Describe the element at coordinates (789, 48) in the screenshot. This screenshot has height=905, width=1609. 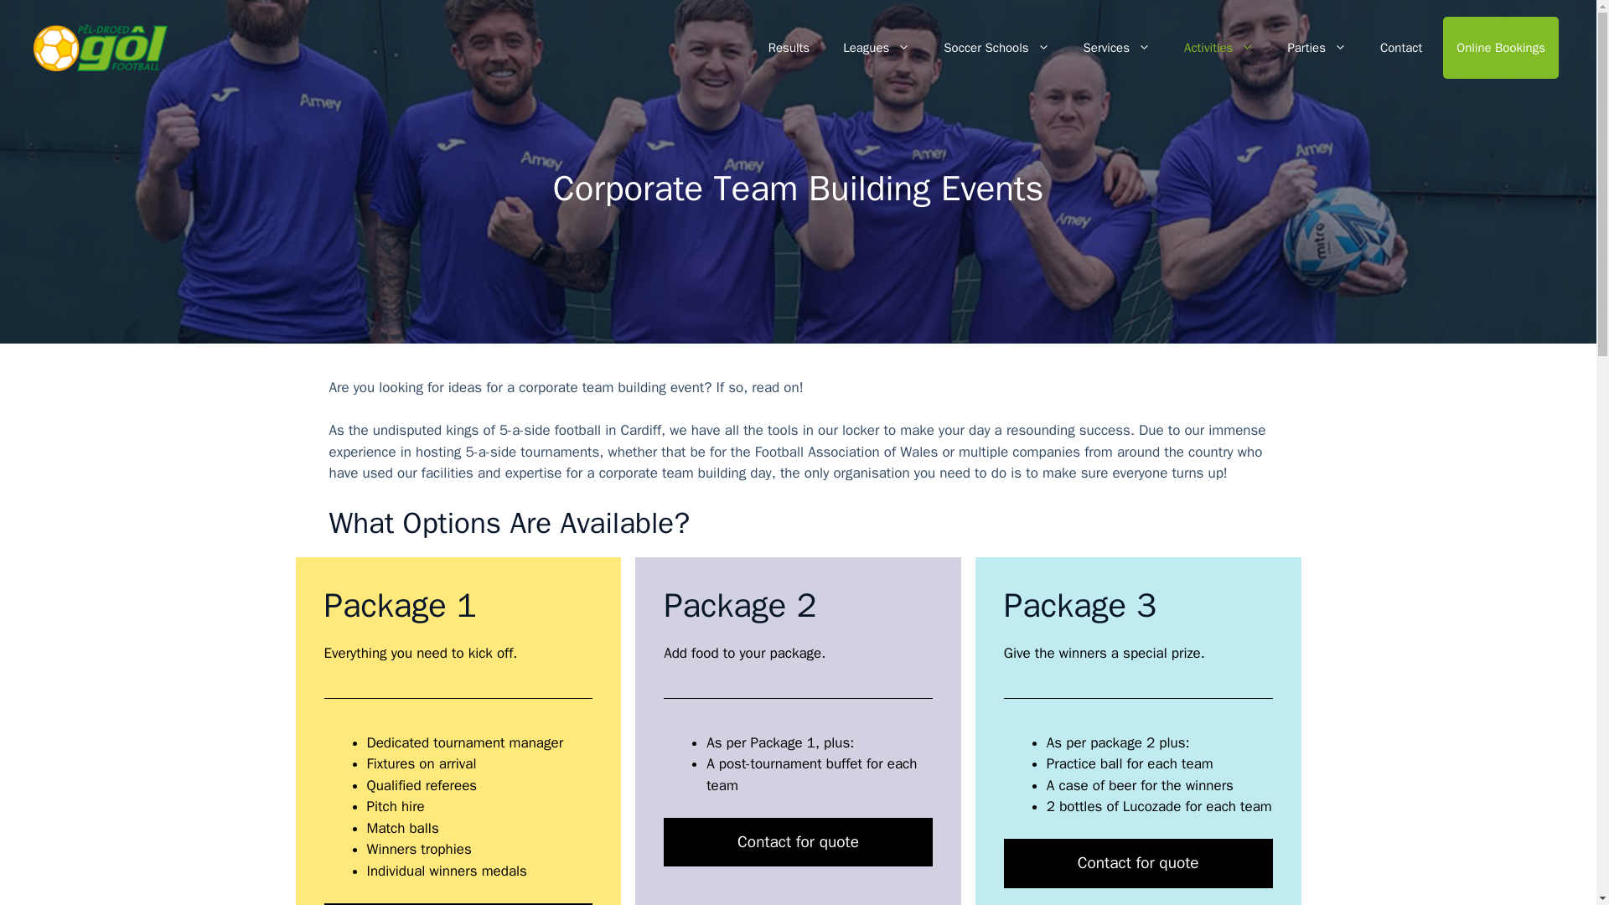
I see `Results` at that location.